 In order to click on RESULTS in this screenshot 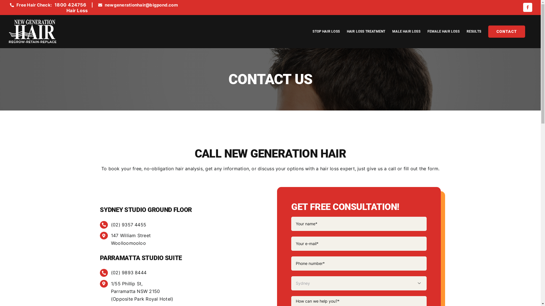, I will do `click(474, 31)`.